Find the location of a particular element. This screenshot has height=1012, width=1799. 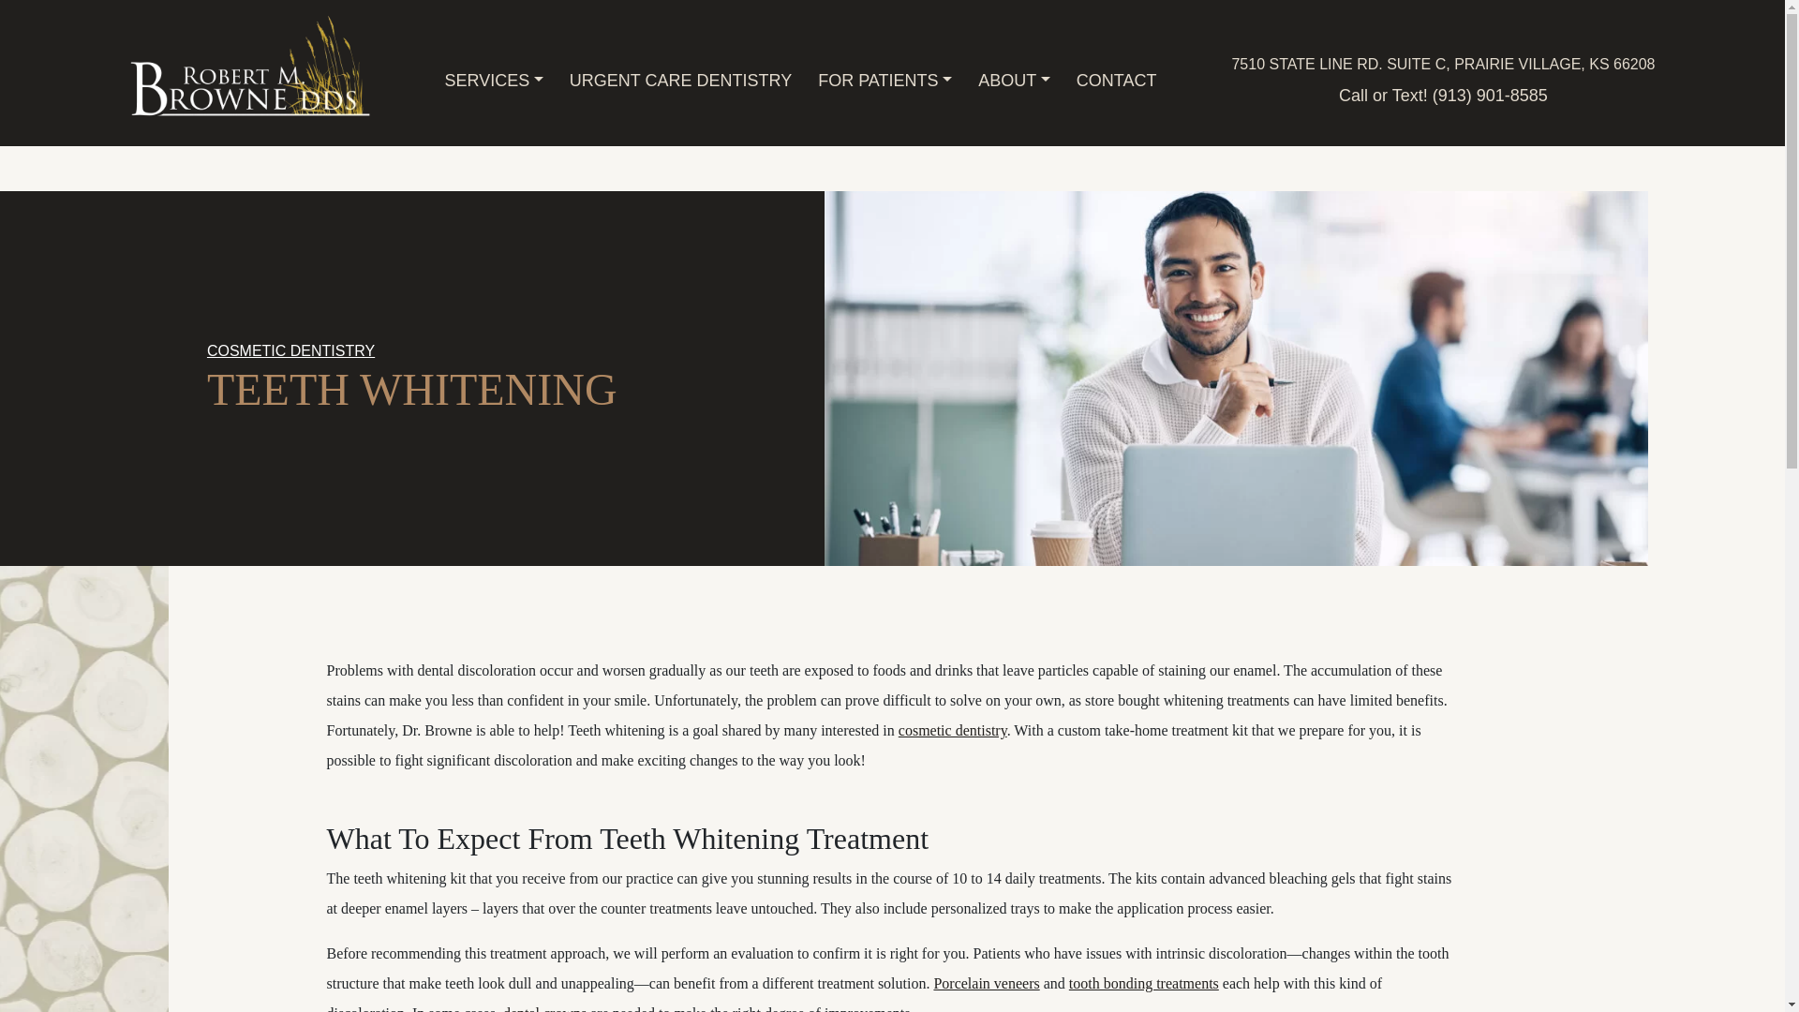

cosmetic dentistry is located at coordinates (952, 731).